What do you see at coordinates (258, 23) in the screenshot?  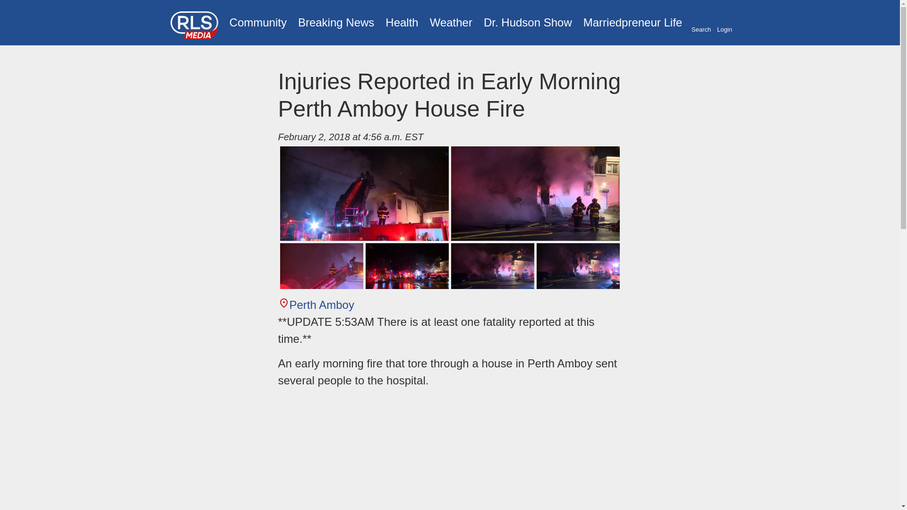 I see `Community` at bounding box center [258, 23].